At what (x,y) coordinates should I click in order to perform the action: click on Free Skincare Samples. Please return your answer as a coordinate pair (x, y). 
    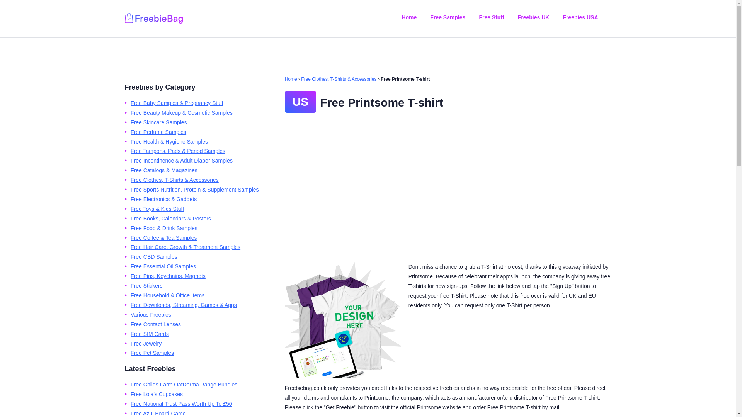
    Looking at the image, I should click on (158, 122).